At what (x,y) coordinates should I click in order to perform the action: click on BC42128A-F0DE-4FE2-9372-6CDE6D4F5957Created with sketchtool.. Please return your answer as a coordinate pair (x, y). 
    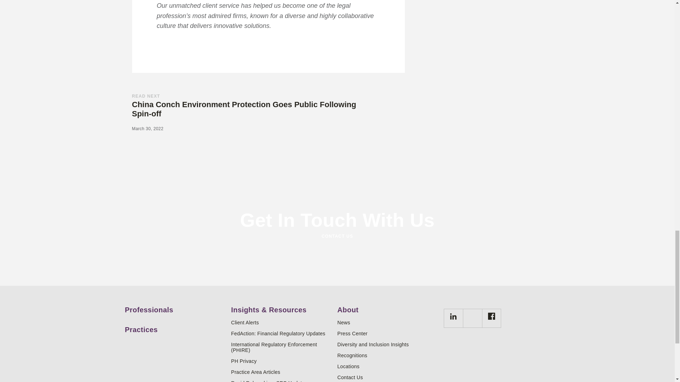
    Looking at the image, I should click on (492, 316).